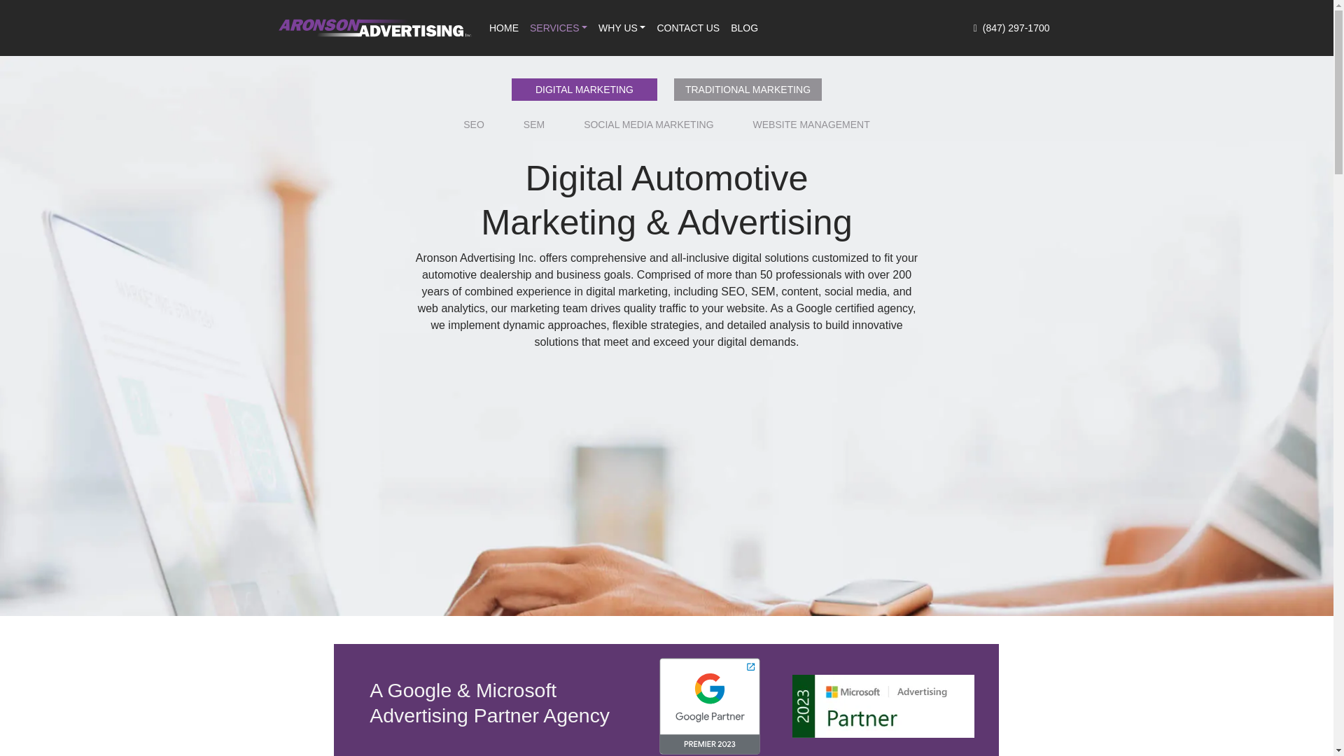  I want to click on CONTACT US, so click(687, 28).